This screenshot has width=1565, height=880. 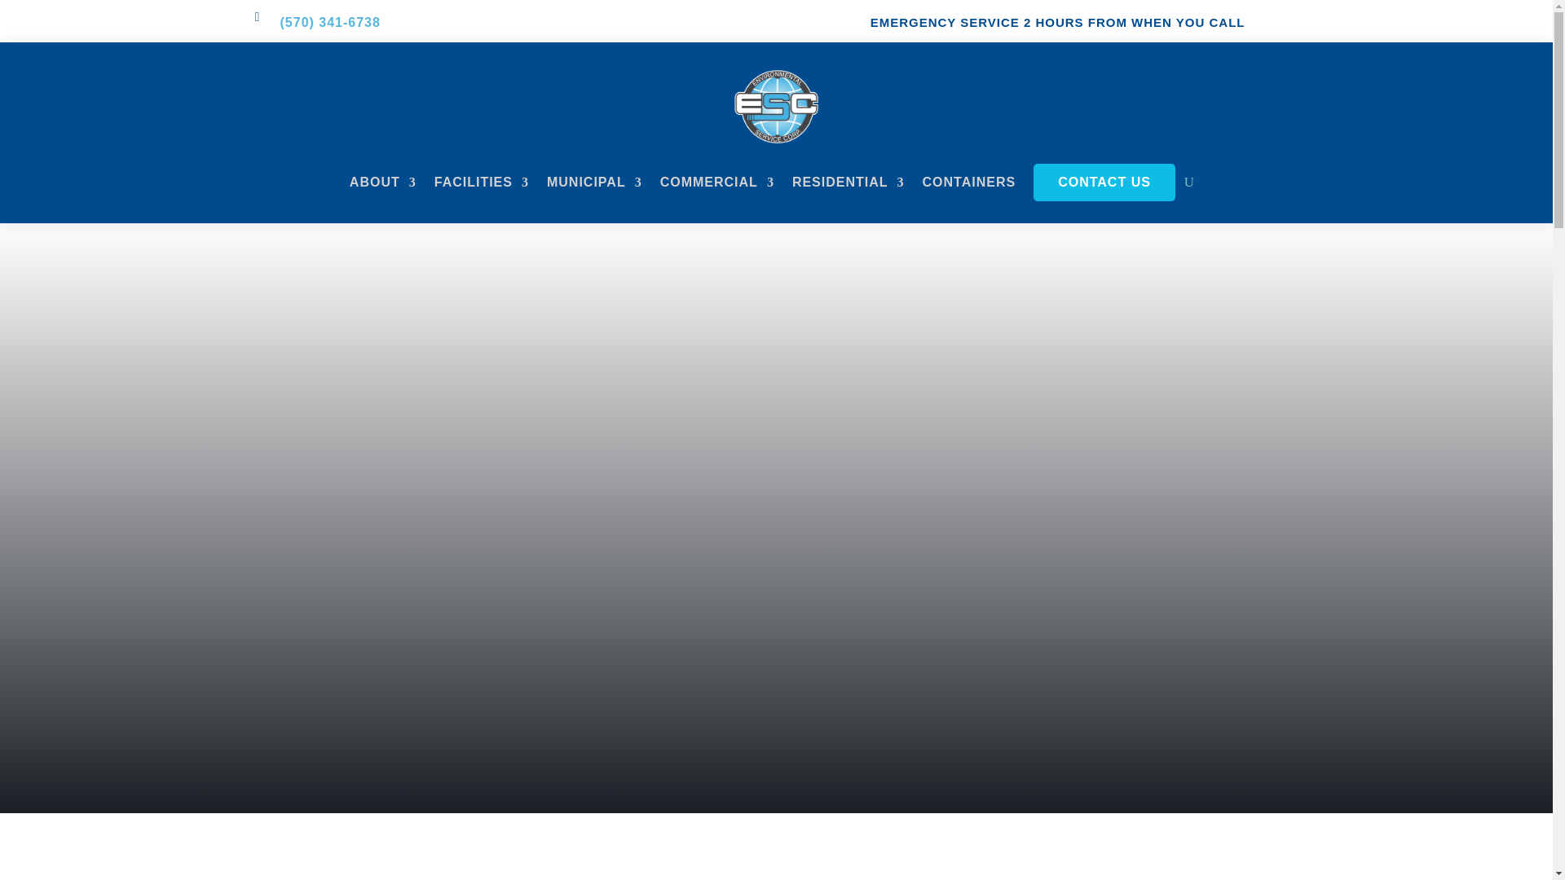 I want to click on MUNICIPAL, so click(x=593, y=183).